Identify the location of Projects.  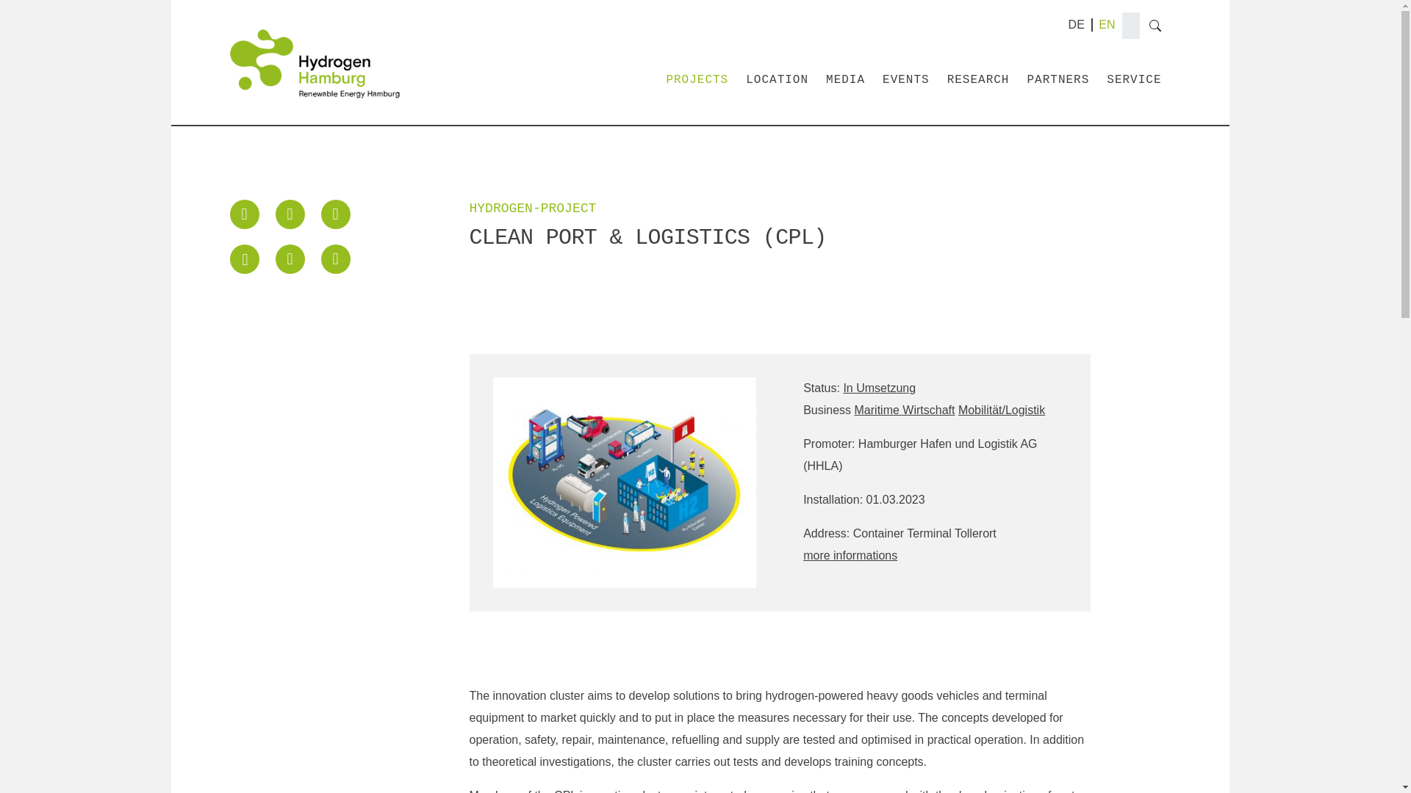
(697, 79).